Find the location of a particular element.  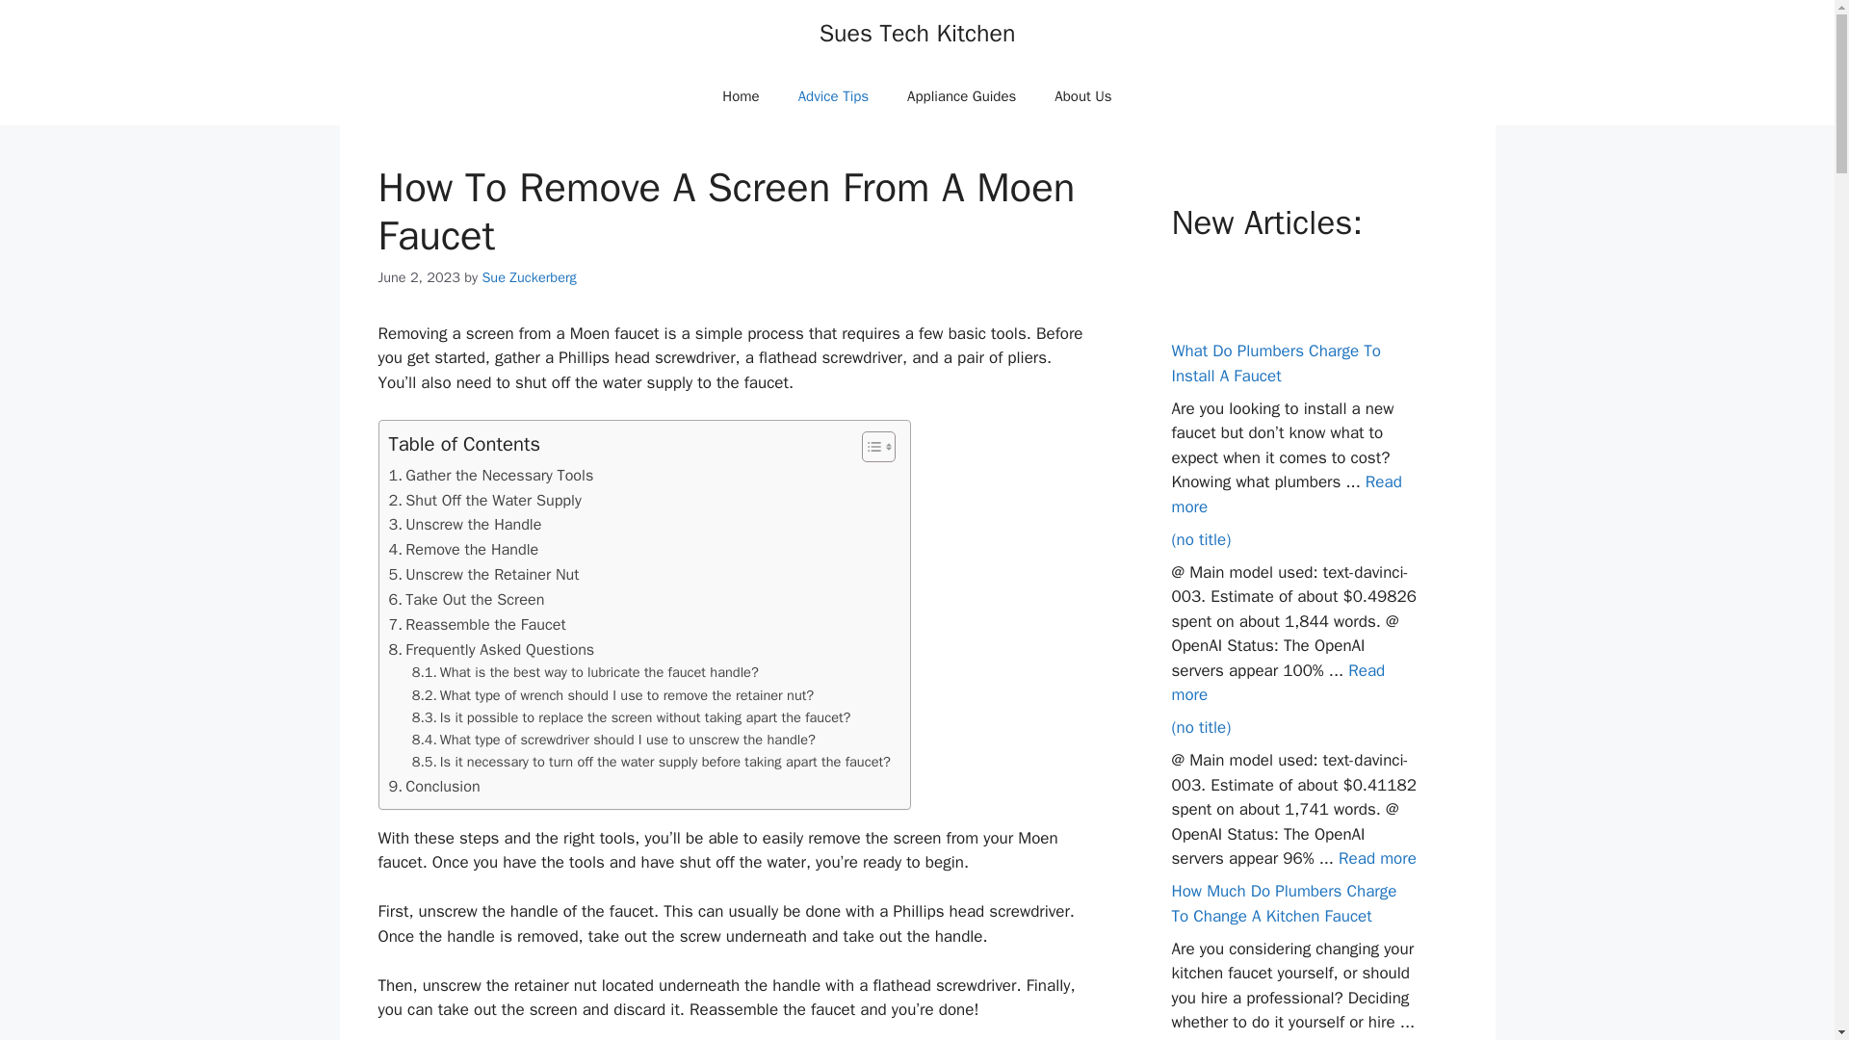

About Us is located at coordinates (1082, 96).